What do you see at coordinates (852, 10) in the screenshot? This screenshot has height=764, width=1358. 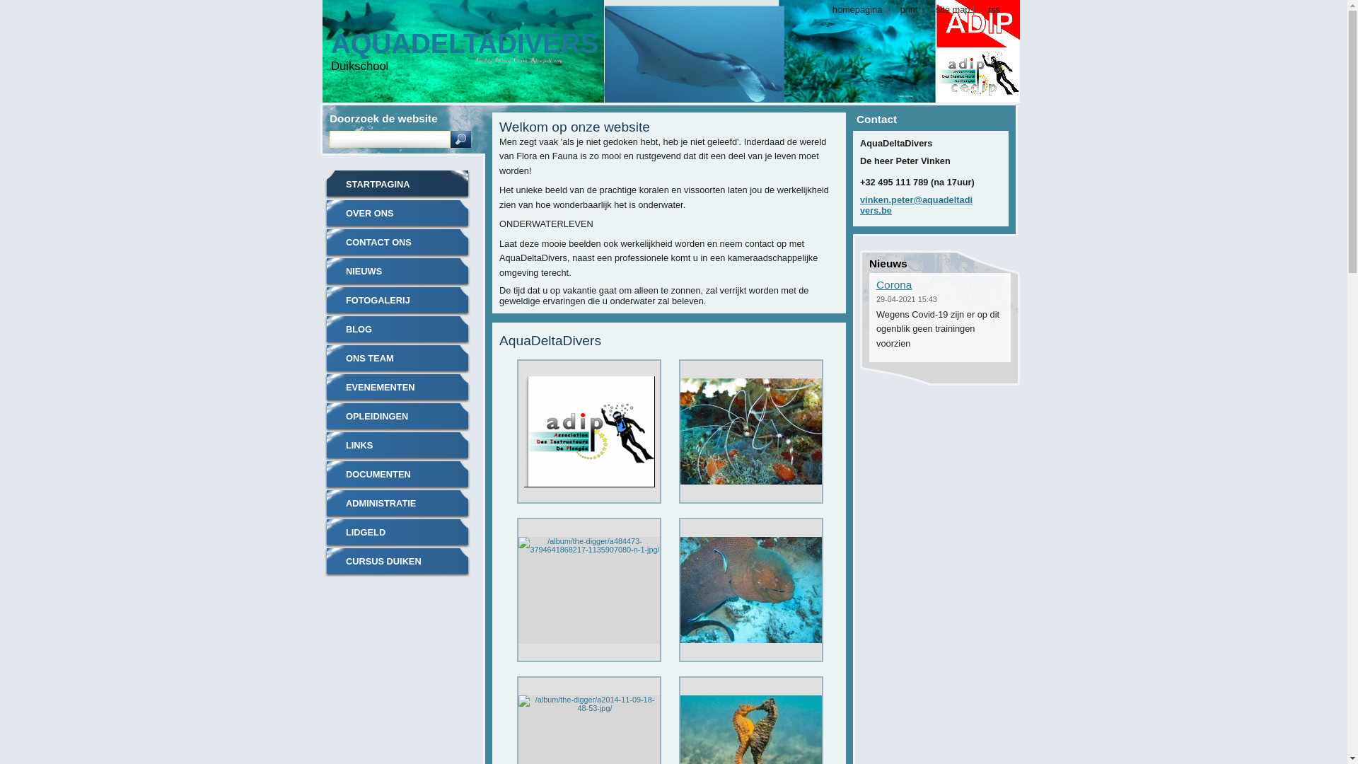 I see `homepagina` at bounding box center [852, 10].